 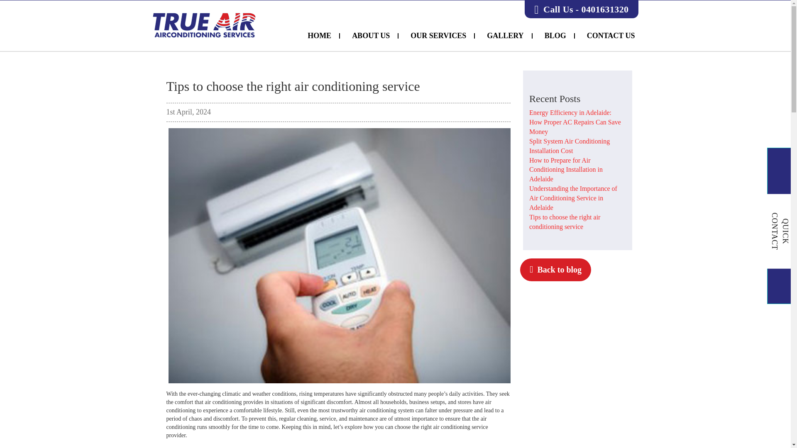 I want to click on Split System Air Conditioning Installation Cost, so click(x=569, y=146).